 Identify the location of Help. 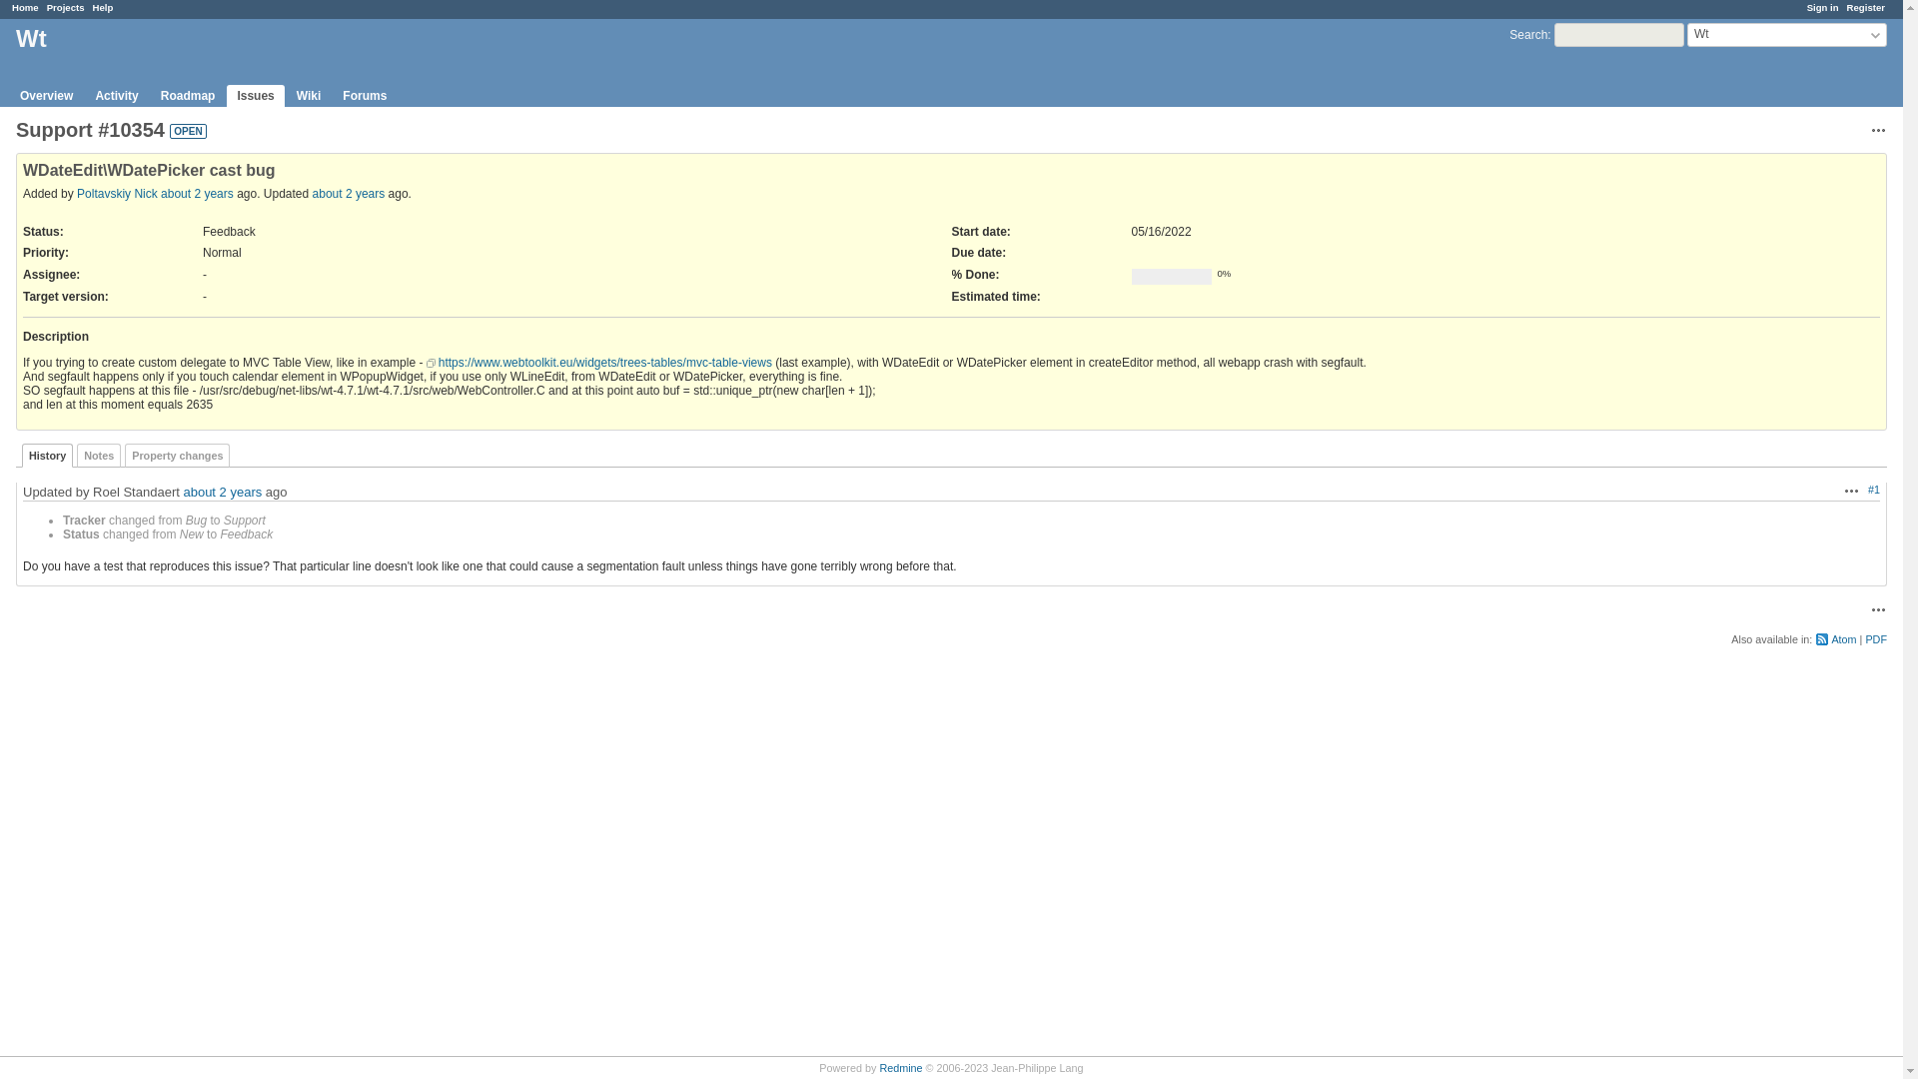
(102, 7).